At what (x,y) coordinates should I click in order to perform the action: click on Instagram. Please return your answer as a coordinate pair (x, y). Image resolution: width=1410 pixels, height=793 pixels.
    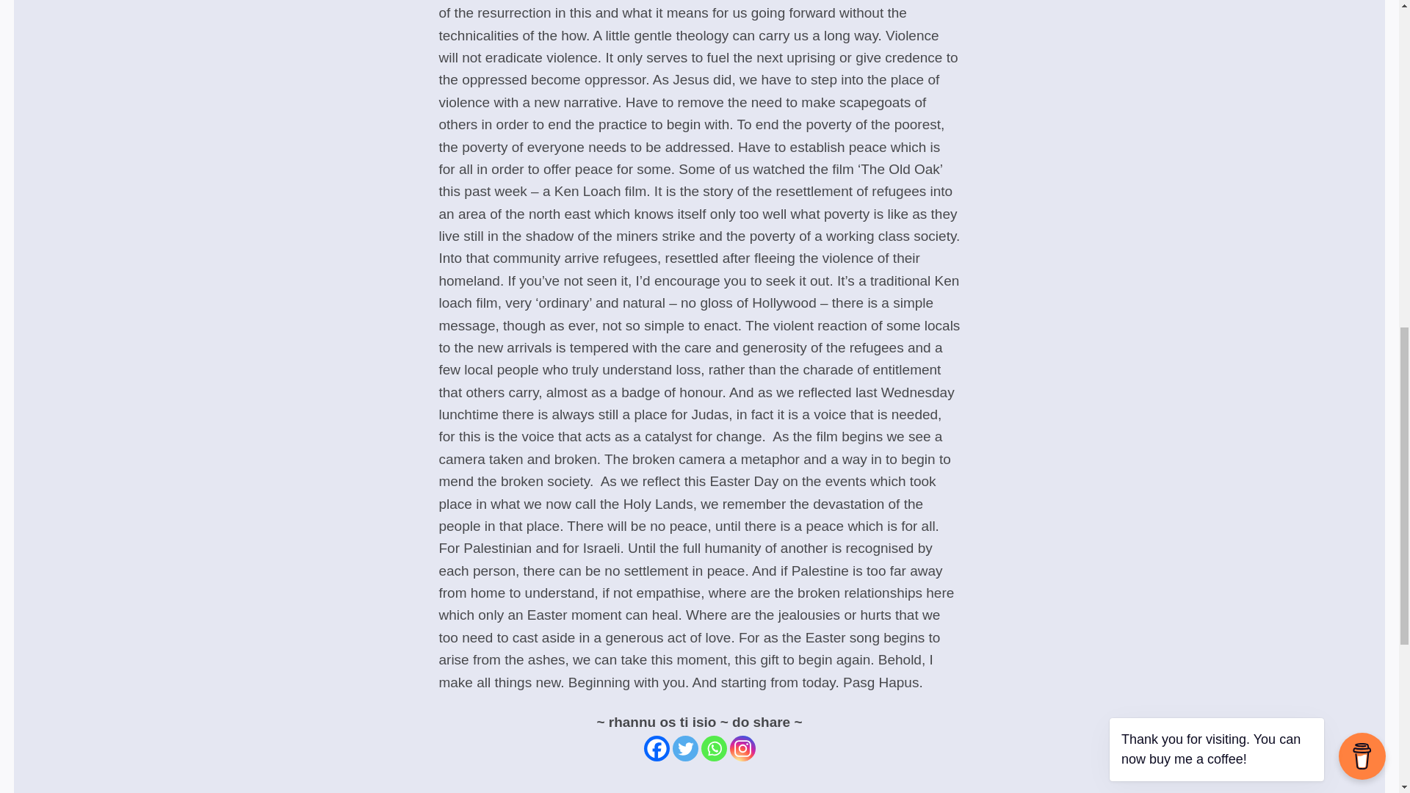
    Looking at the image, I should click on (743, 748).